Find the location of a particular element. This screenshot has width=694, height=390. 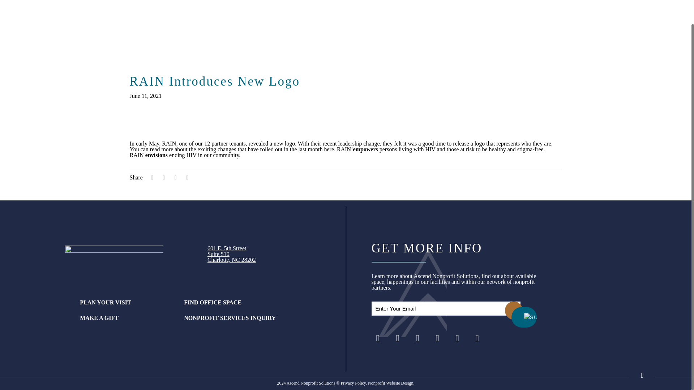

LinkedIn is located at coordinates (437, 338).